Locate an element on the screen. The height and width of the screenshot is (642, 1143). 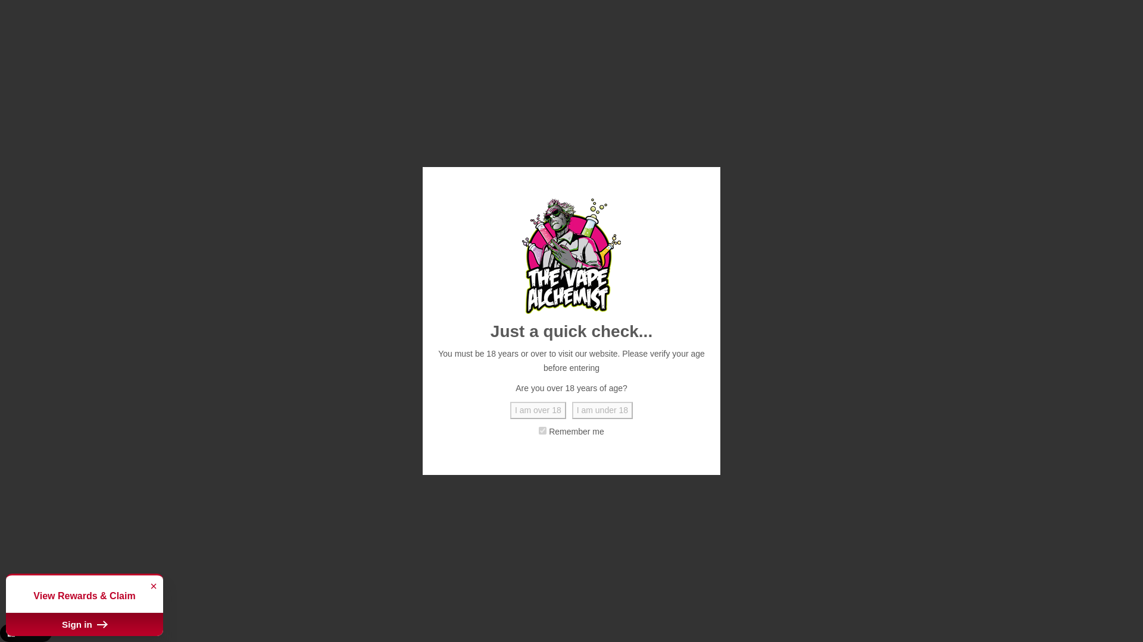
VG is located at coordinates (199, 606).